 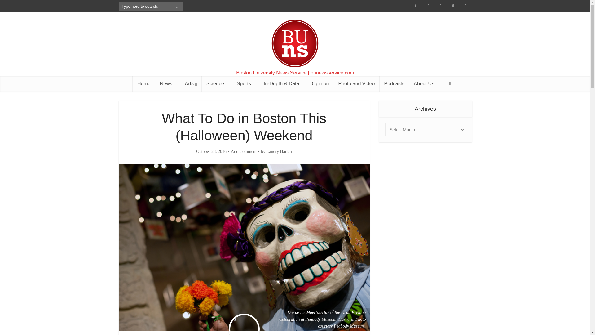 I want to click on Landry Harlan, so click(x=279, y=151).